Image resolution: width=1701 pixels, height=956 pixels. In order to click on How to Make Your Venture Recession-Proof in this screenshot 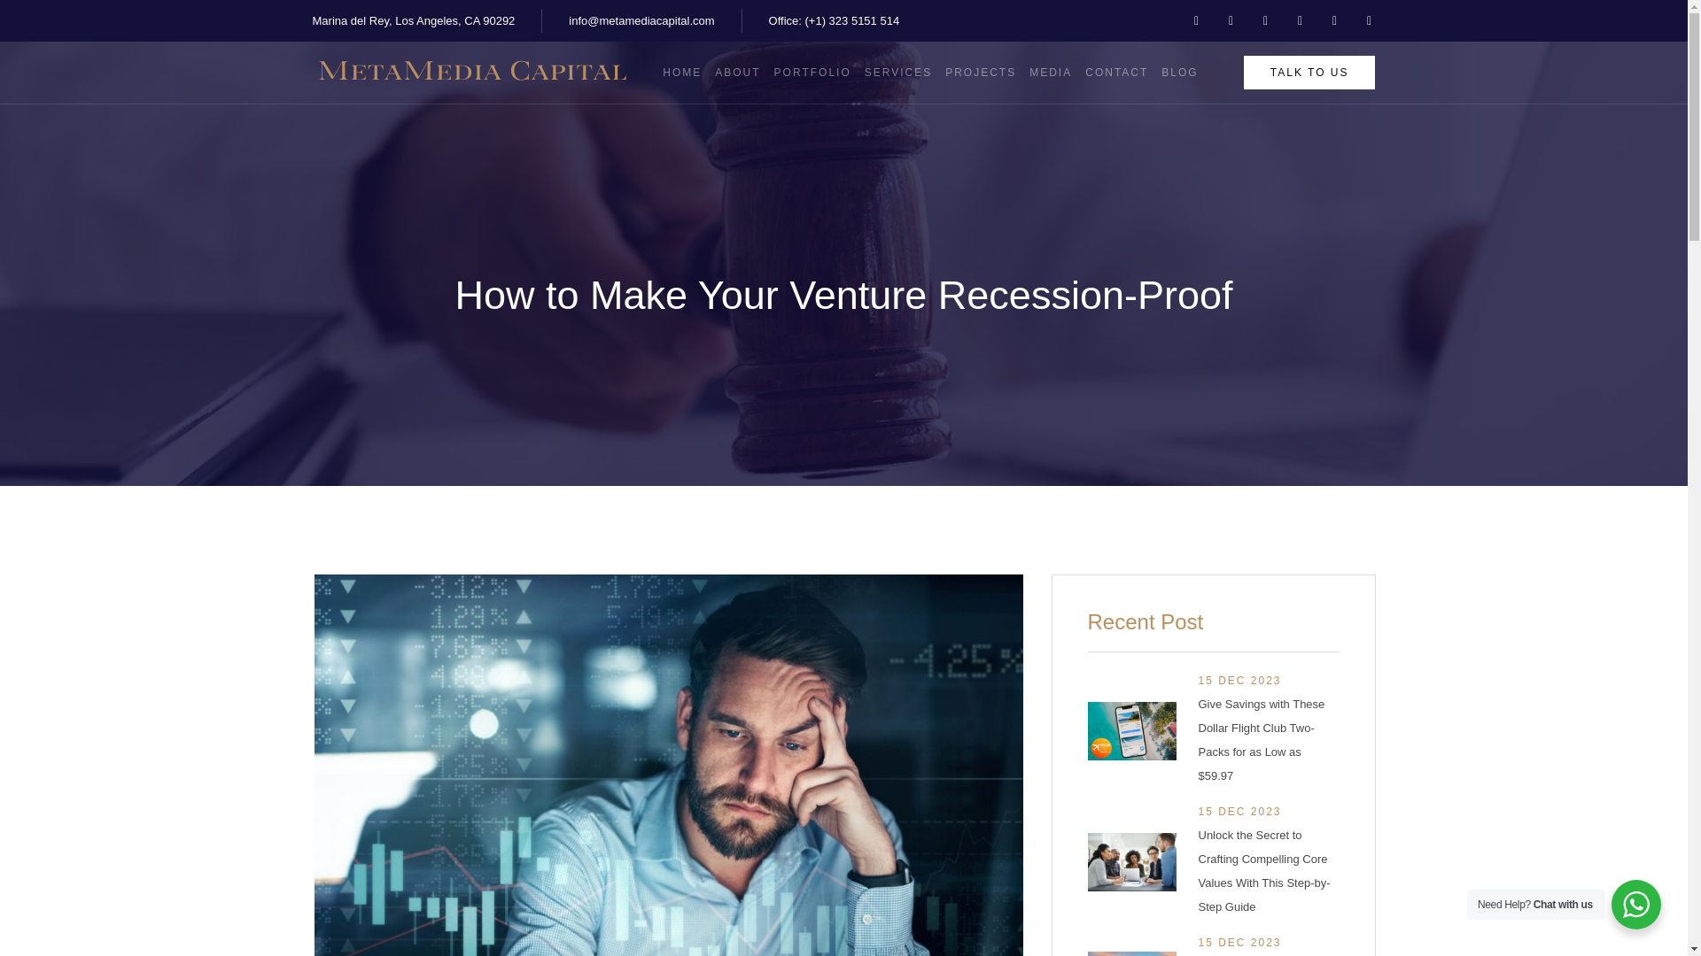, I will do `click(843, 296)`.